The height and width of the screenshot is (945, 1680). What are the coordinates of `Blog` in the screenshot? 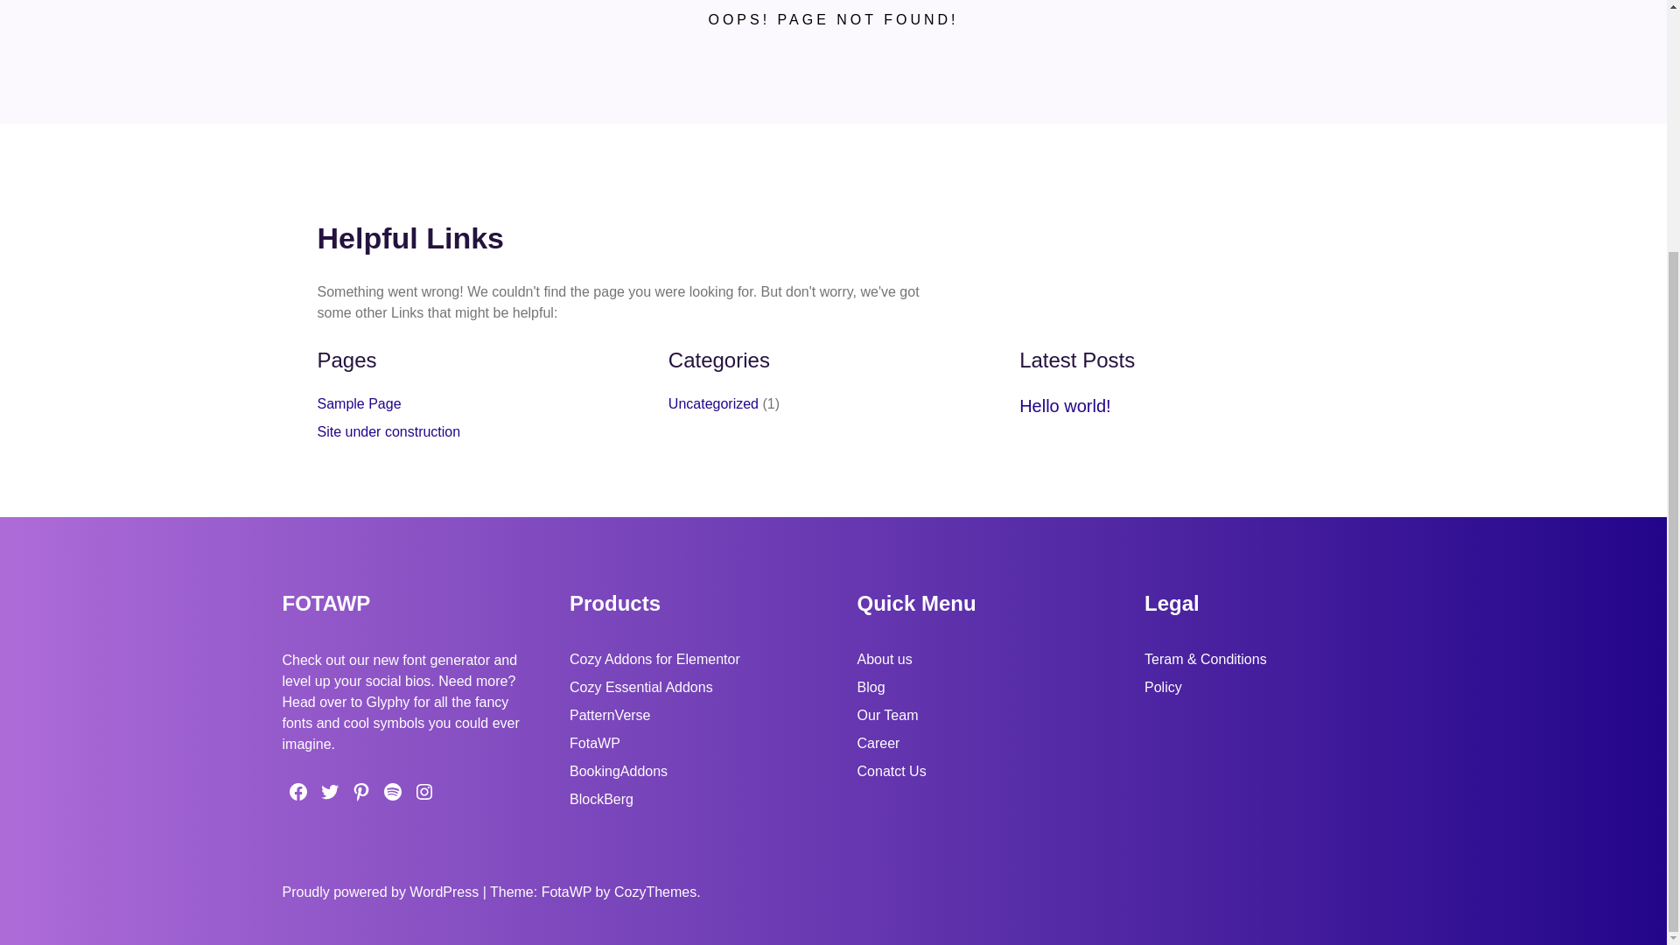 It's located at (871, 686).